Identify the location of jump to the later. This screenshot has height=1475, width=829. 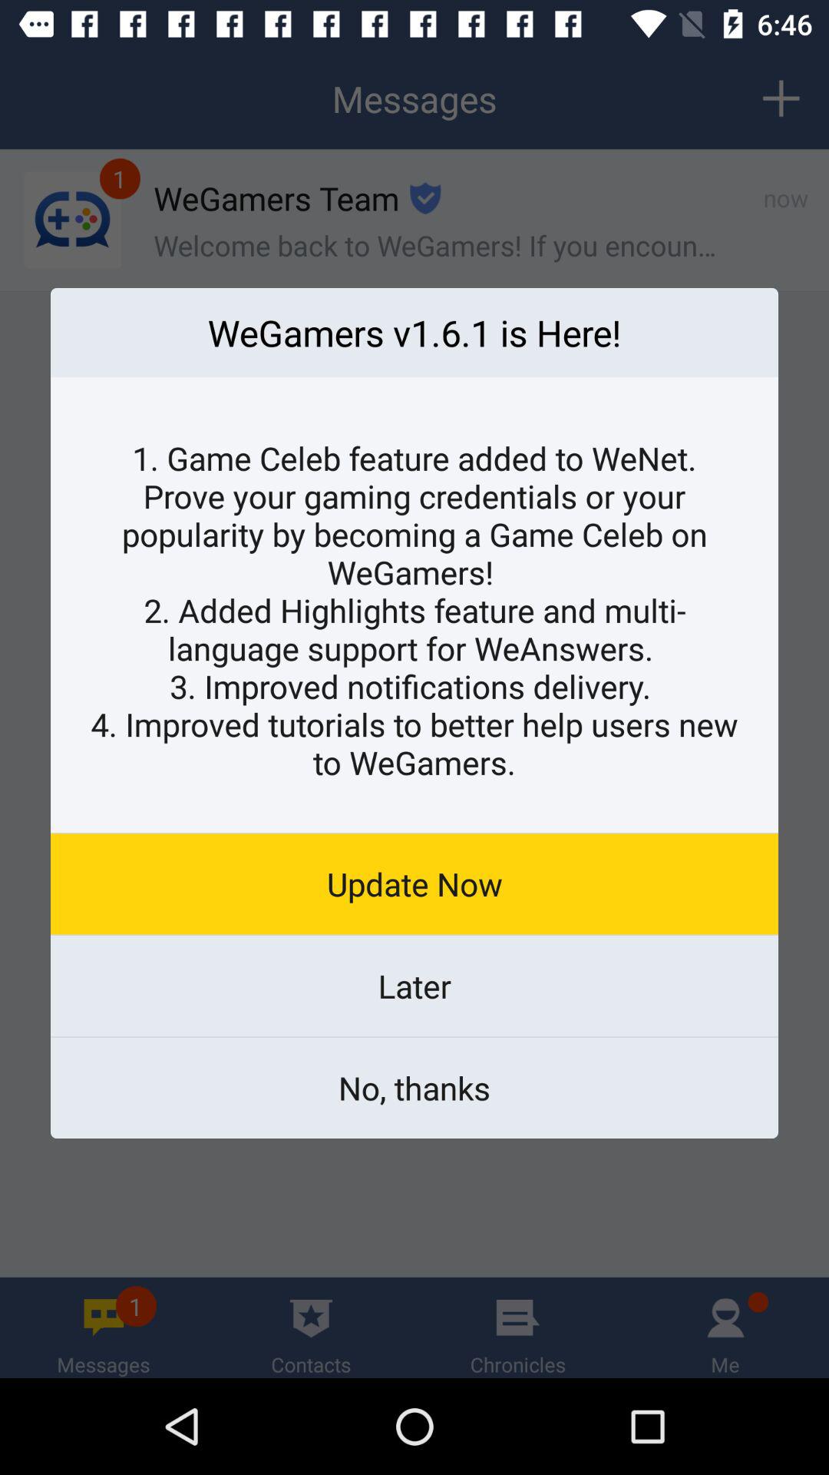
(414, 986).